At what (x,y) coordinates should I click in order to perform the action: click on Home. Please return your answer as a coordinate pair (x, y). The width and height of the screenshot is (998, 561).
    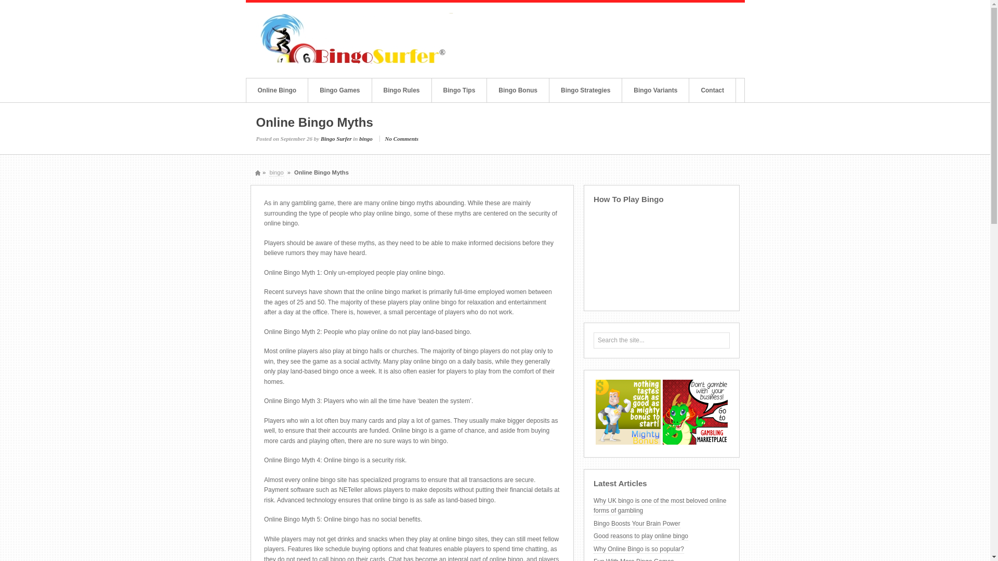
    Looking at the image, I should click on (258, 172).